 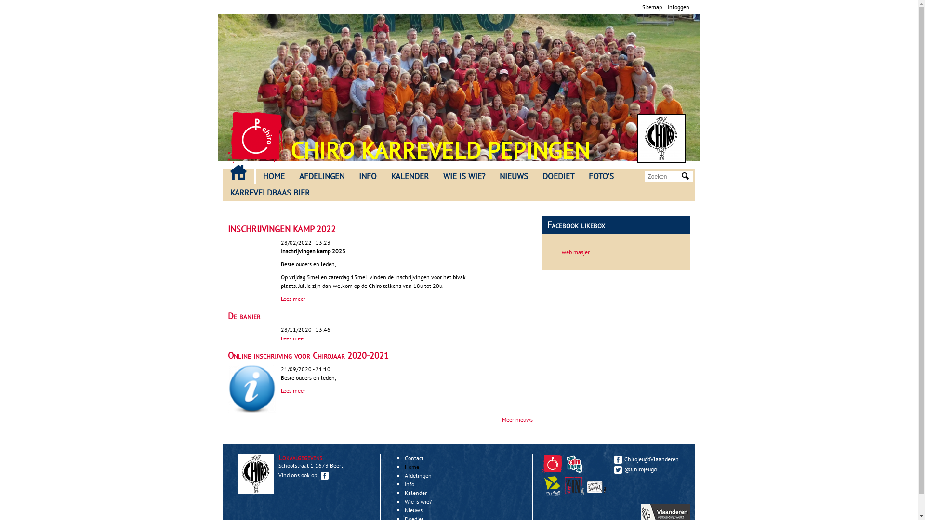 What do you see at coordinates (439, 150) in the screenshot?
I see `CHIRO KARREVELD PEPINGEN` at bounding box center [439, 150].